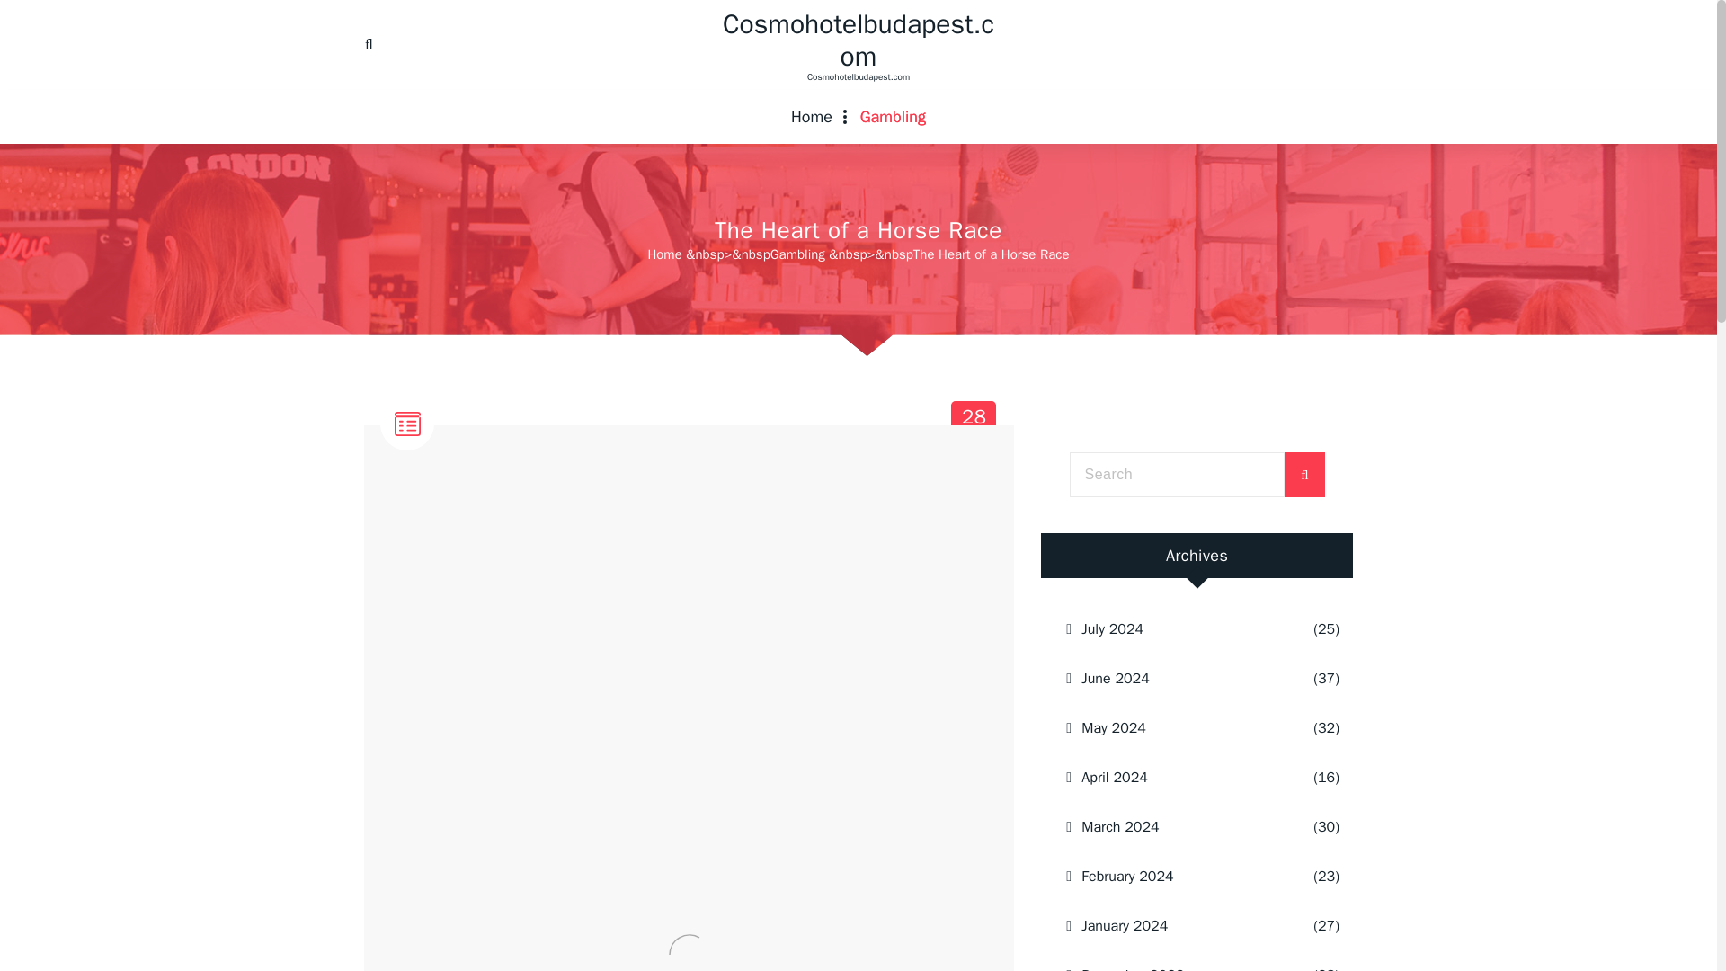 The image size is (1726, 971). I want to click on Cosmohotelbudapest.com, so click(893, 117).